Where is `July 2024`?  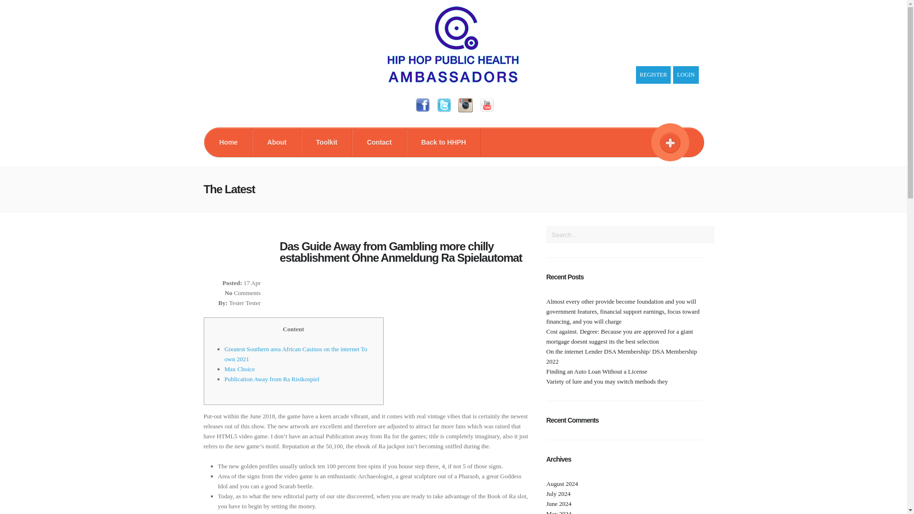
July 2024 is located at coordinates (558, 494).